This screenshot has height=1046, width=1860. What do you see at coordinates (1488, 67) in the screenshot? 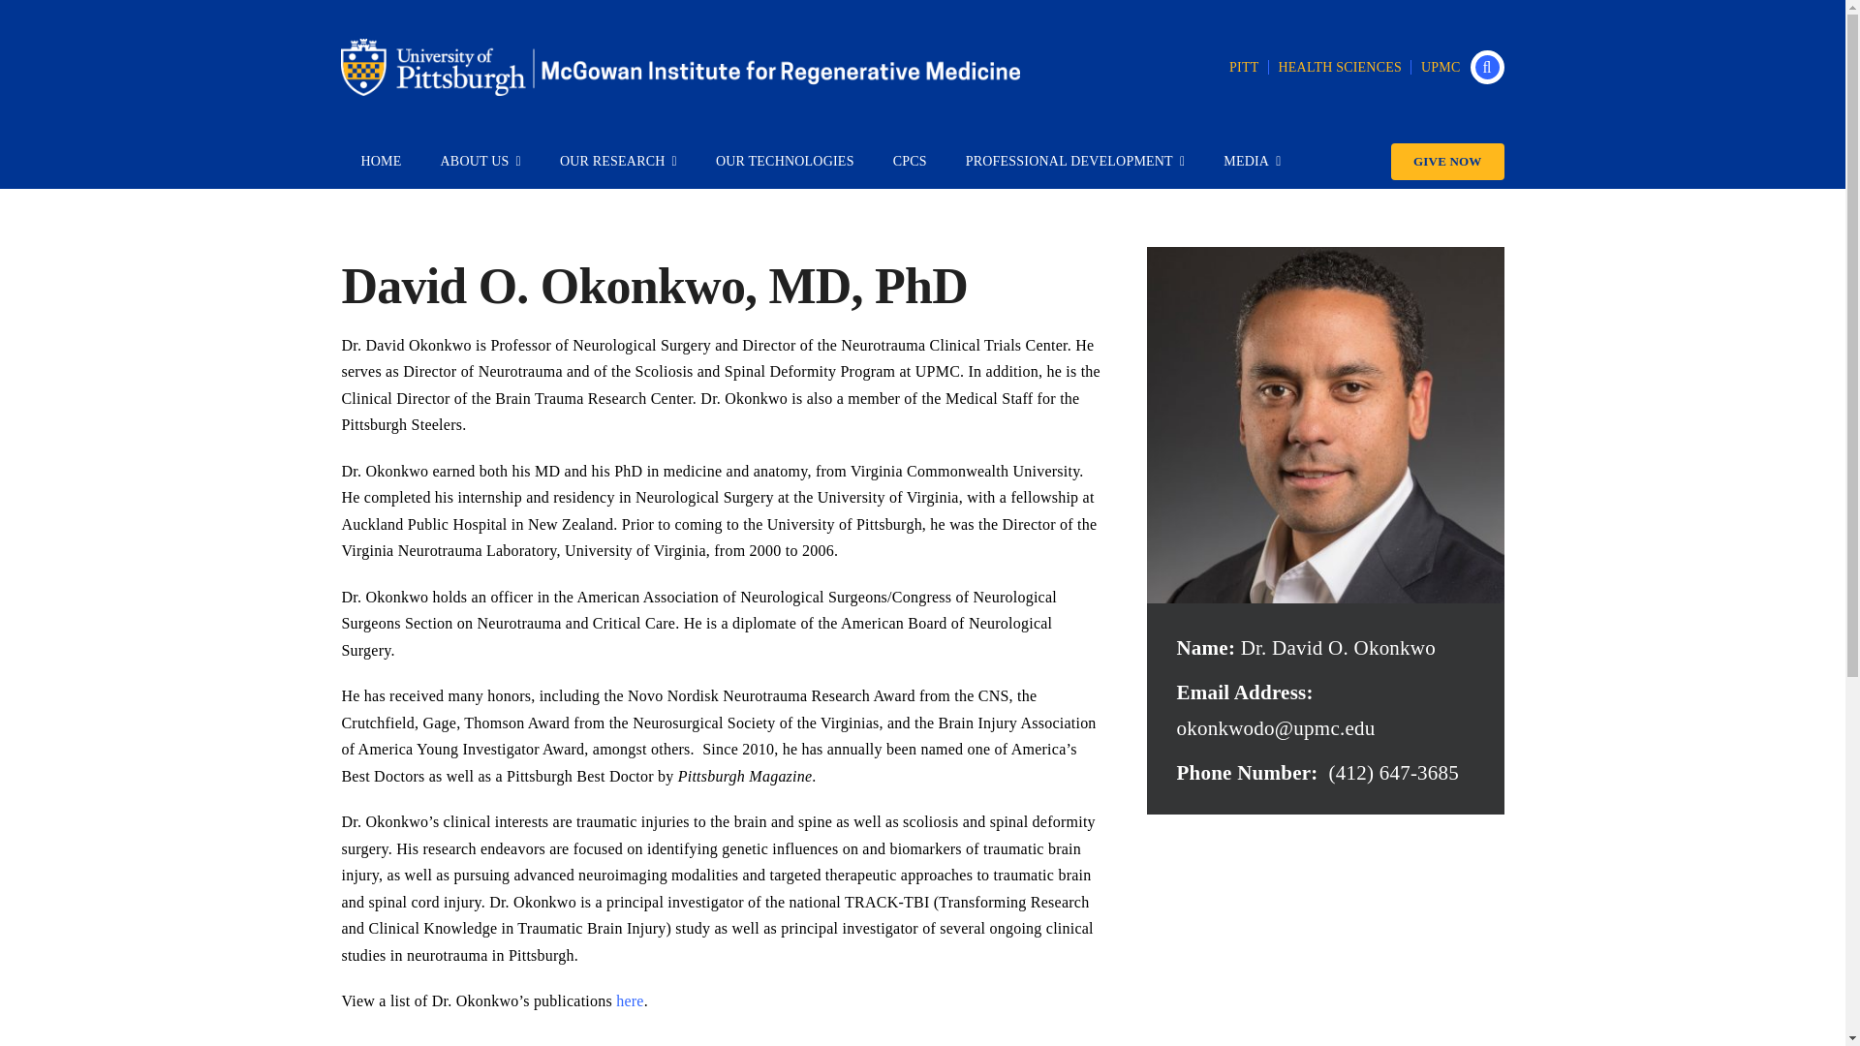
I see `Search` at bounding box center [1488, 67].